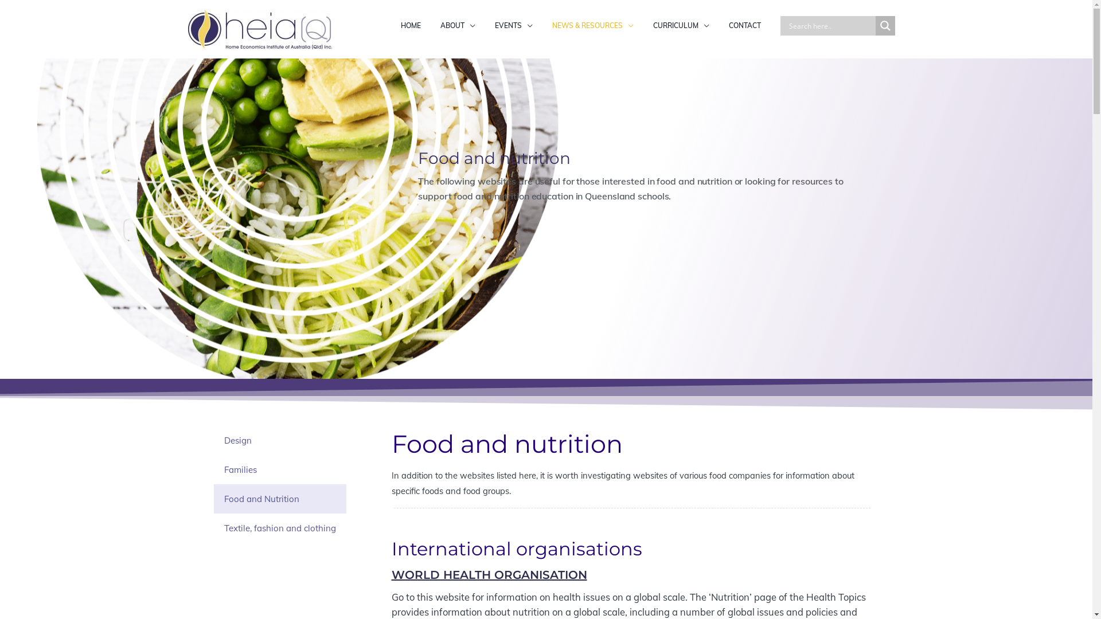 The height and width of the screenshot is (619, 1101). Describe the element at coordinates (411, 26) in the screenshot. I see `HOME` at that location.